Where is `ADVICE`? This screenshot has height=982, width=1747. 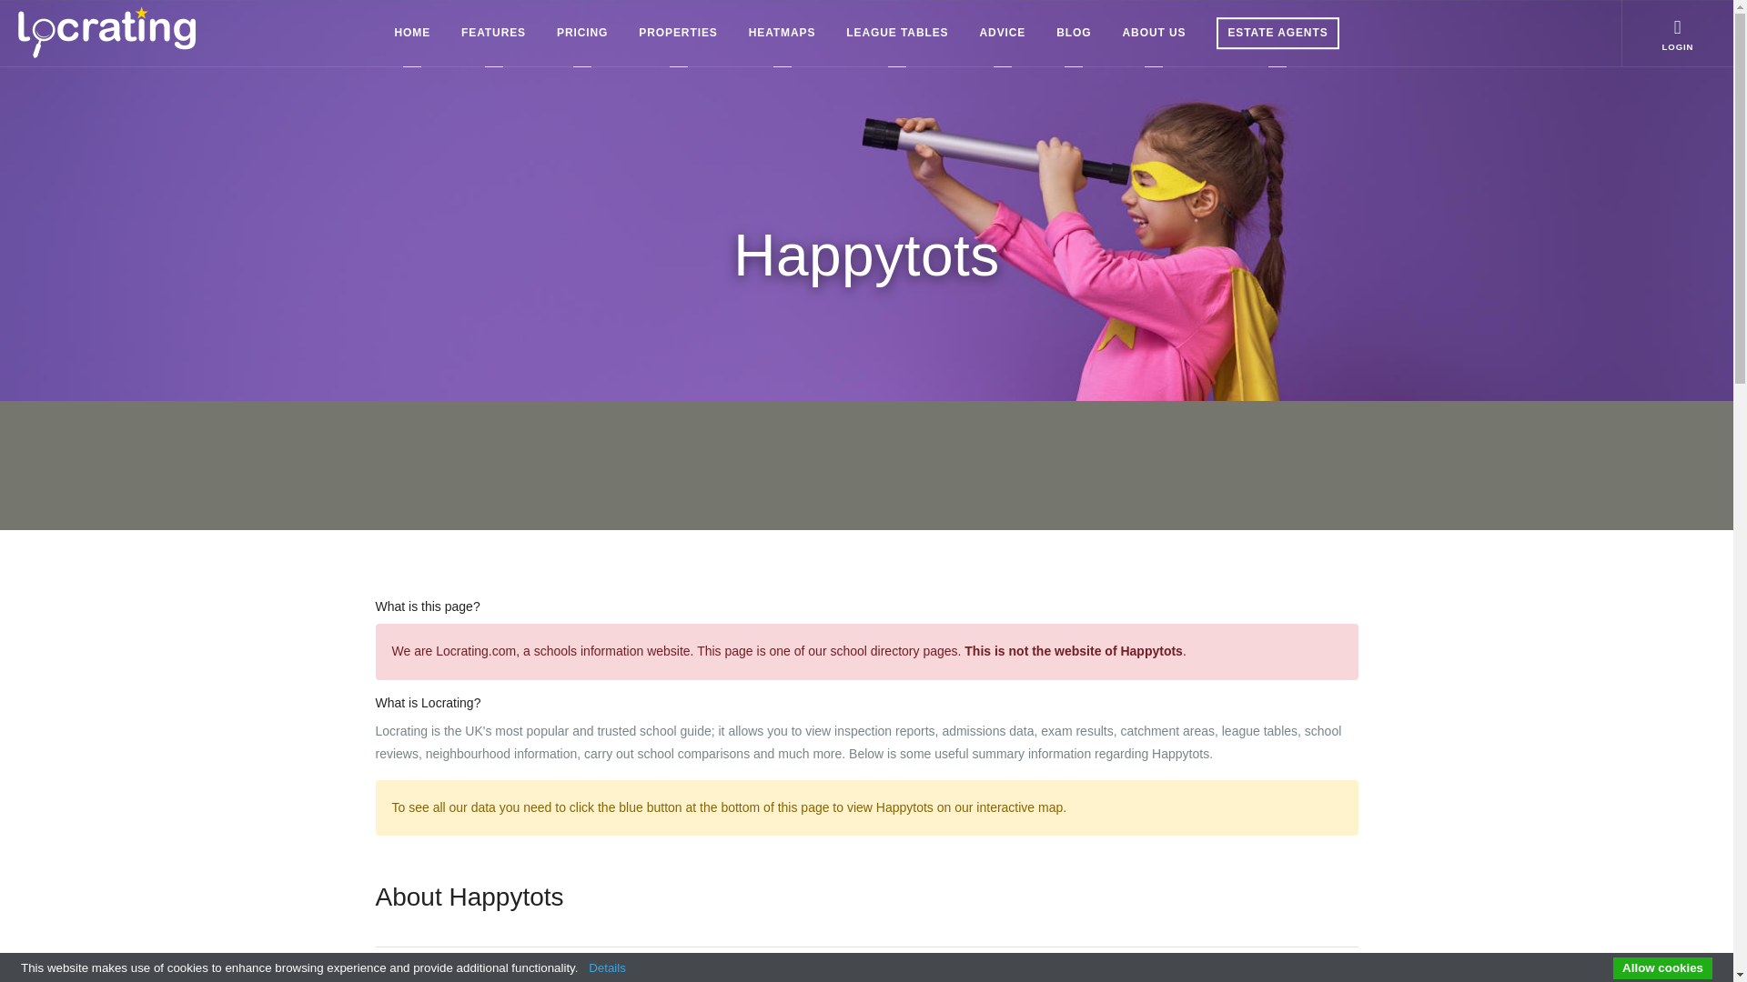 ADVICE is located at coordinates (1003, 33).